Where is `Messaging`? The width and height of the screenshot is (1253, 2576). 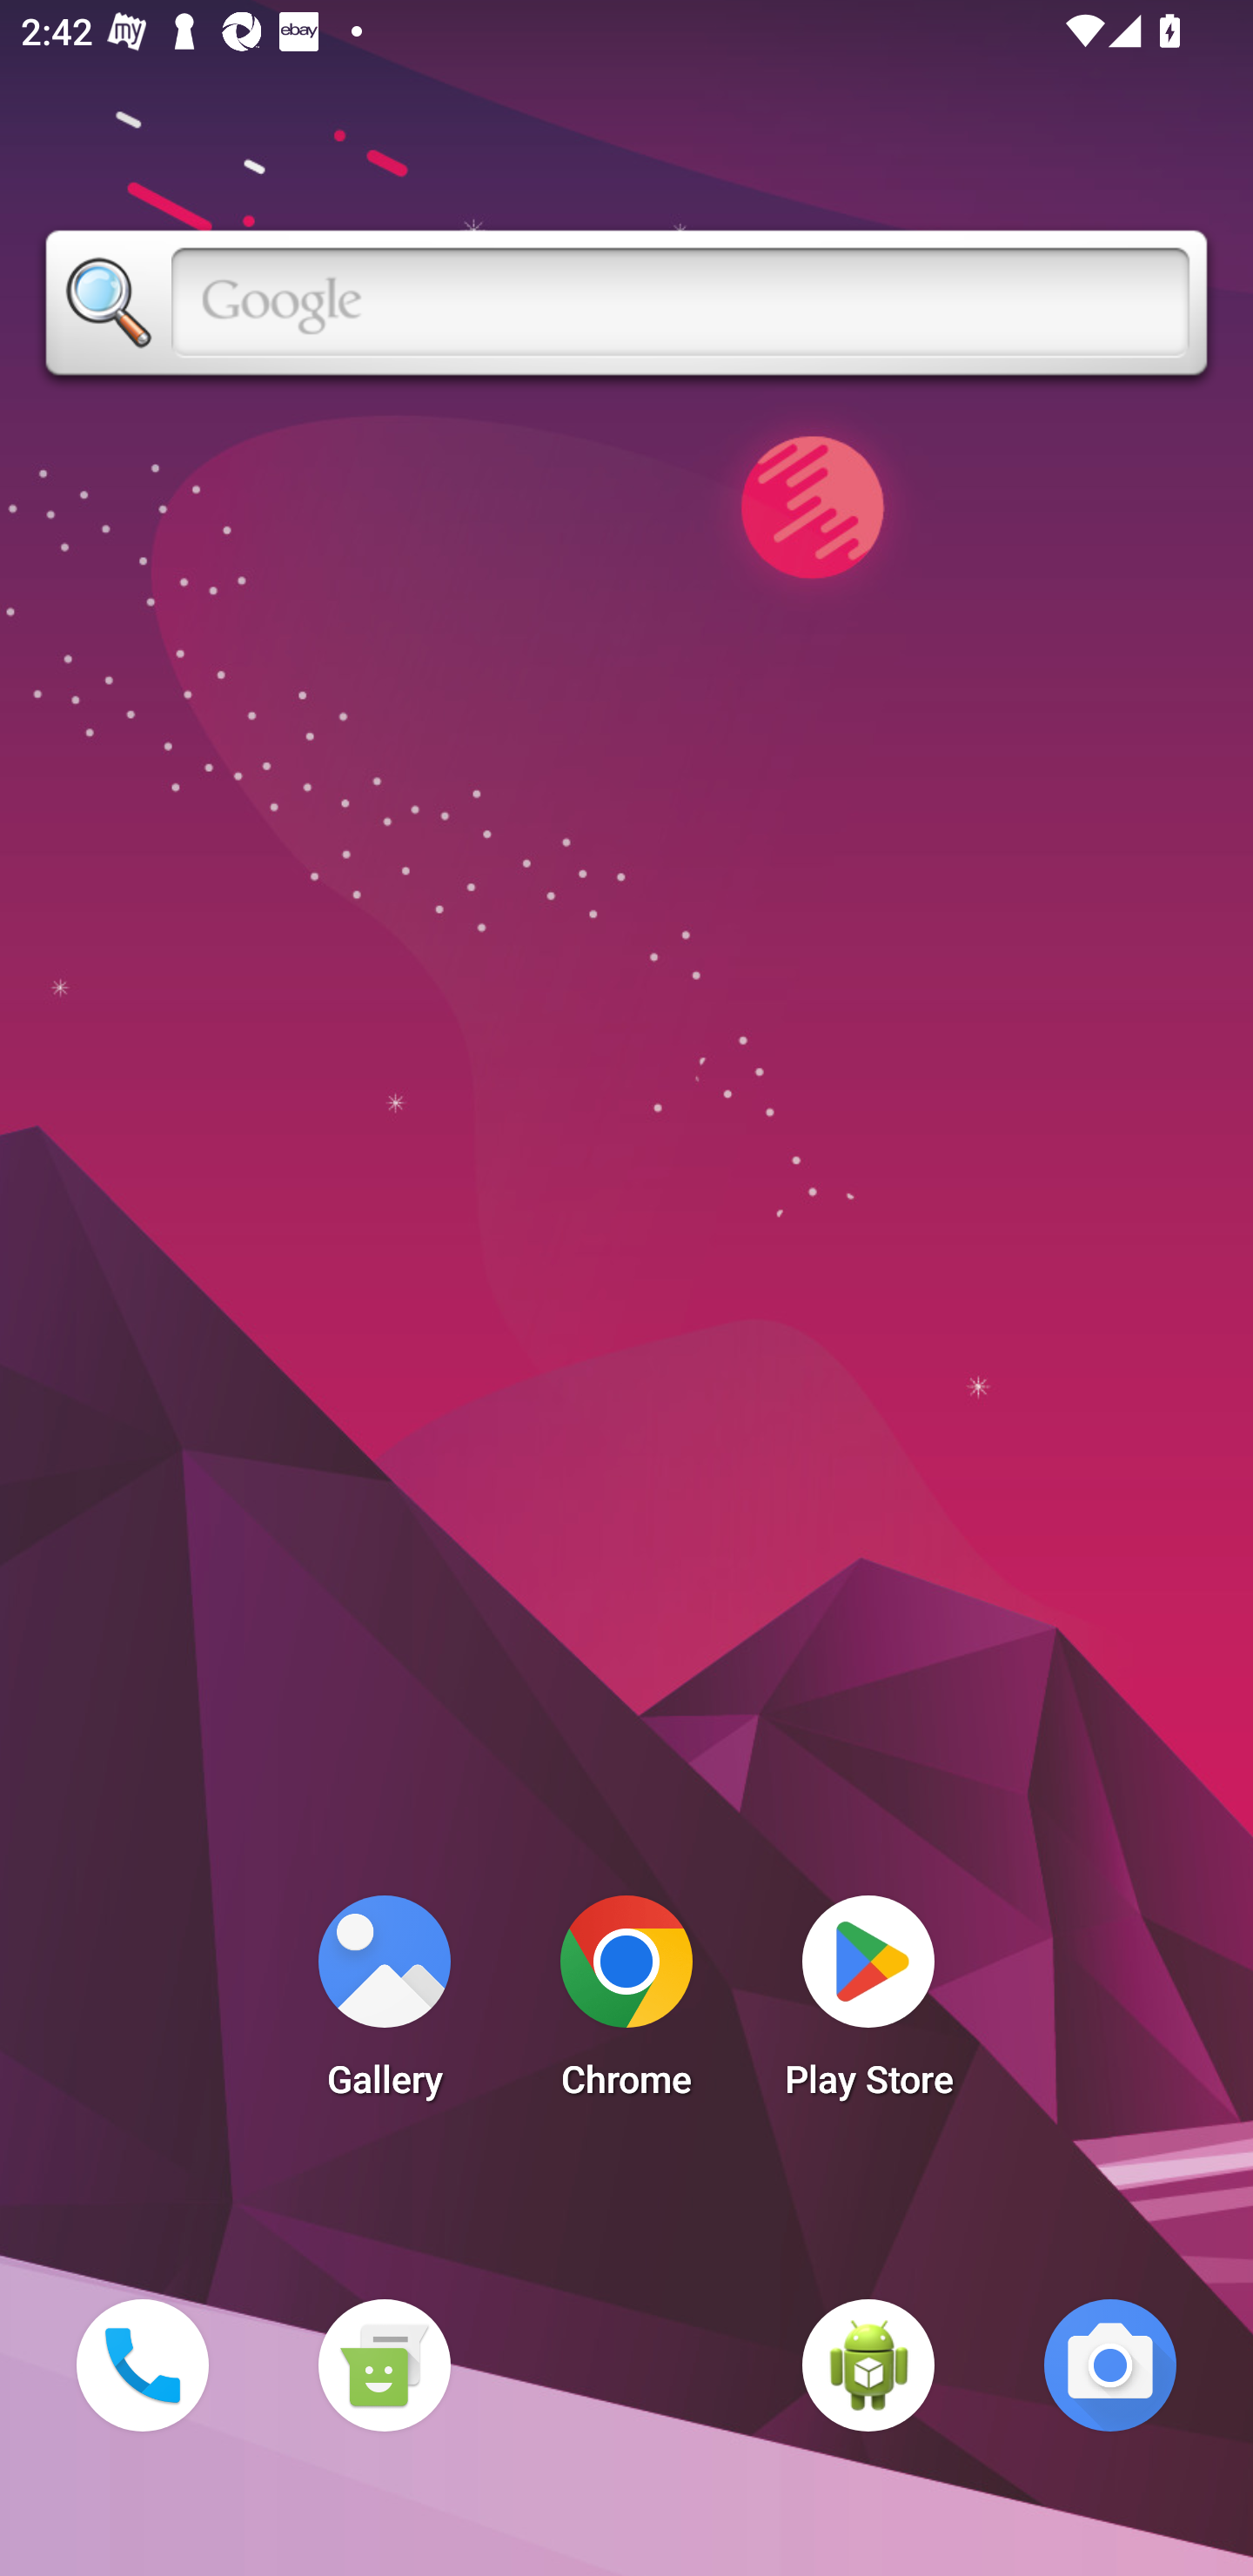 Messaging is located at coordinates (384, 2365).